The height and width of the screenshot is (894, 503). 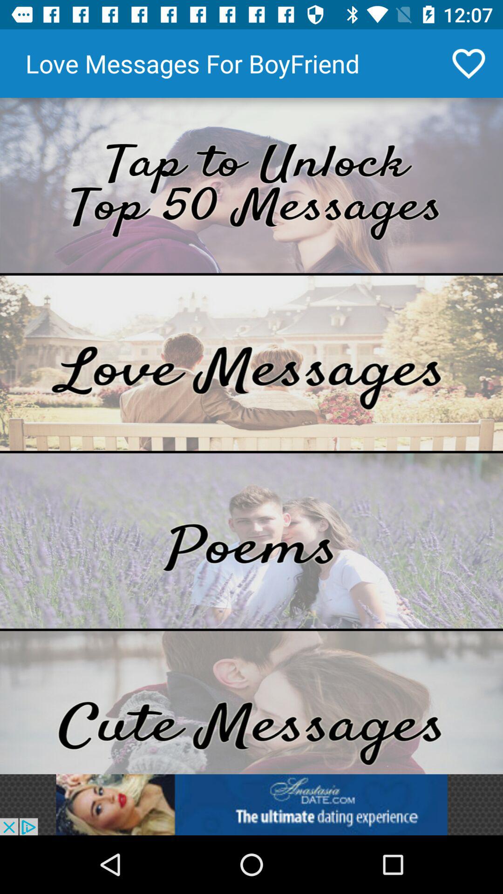 I want to click on open the page, so click(x=251, y=702).